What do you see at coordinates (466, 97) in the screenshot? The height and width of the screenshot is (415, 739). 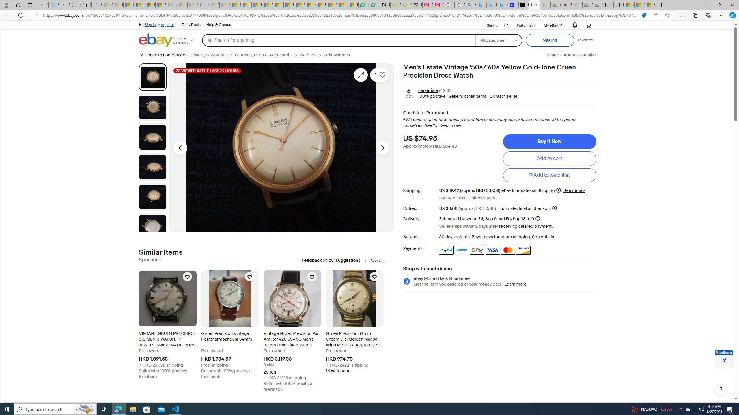 I see `  Seller's other items` at bounding box center [466, 97].